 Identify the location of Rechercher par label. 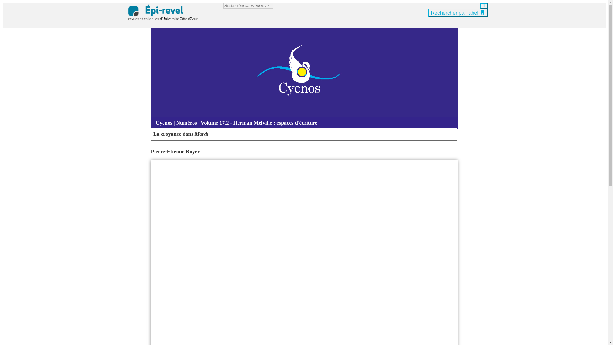
(458, 13).